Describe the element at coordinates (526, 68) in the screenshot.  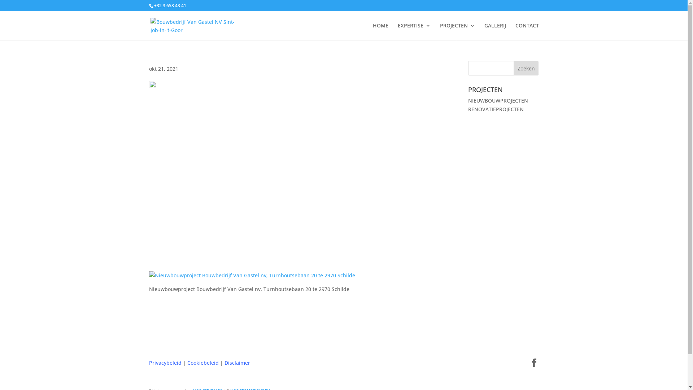
I see `Zoeken` at that location.